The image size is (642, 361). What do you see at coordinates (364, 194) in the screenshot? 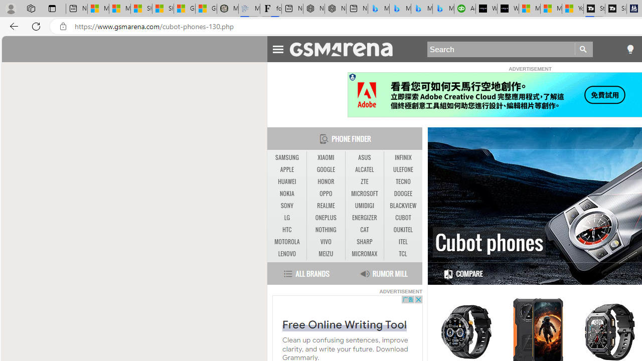
I see `MICROSOFT` at bounding box center [364, 194].